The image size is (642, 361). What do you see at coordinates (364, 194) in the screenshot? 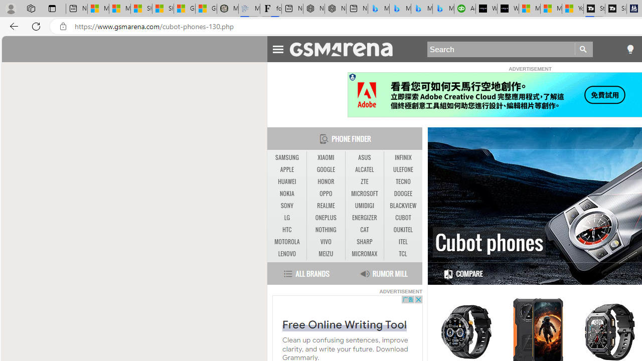
I see `MICROSOFT` at bounding box center [364, 194].